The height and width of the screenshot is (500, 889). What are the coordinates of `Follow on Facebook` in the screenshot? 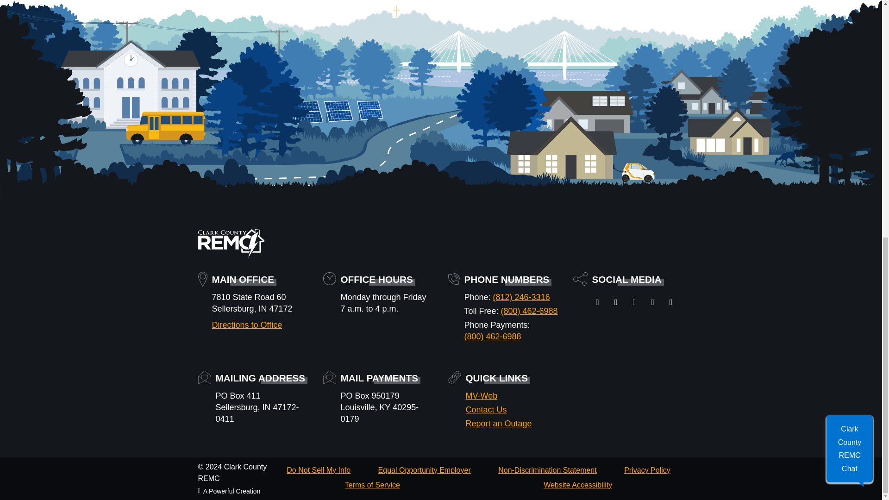 It's located at (600, 302).